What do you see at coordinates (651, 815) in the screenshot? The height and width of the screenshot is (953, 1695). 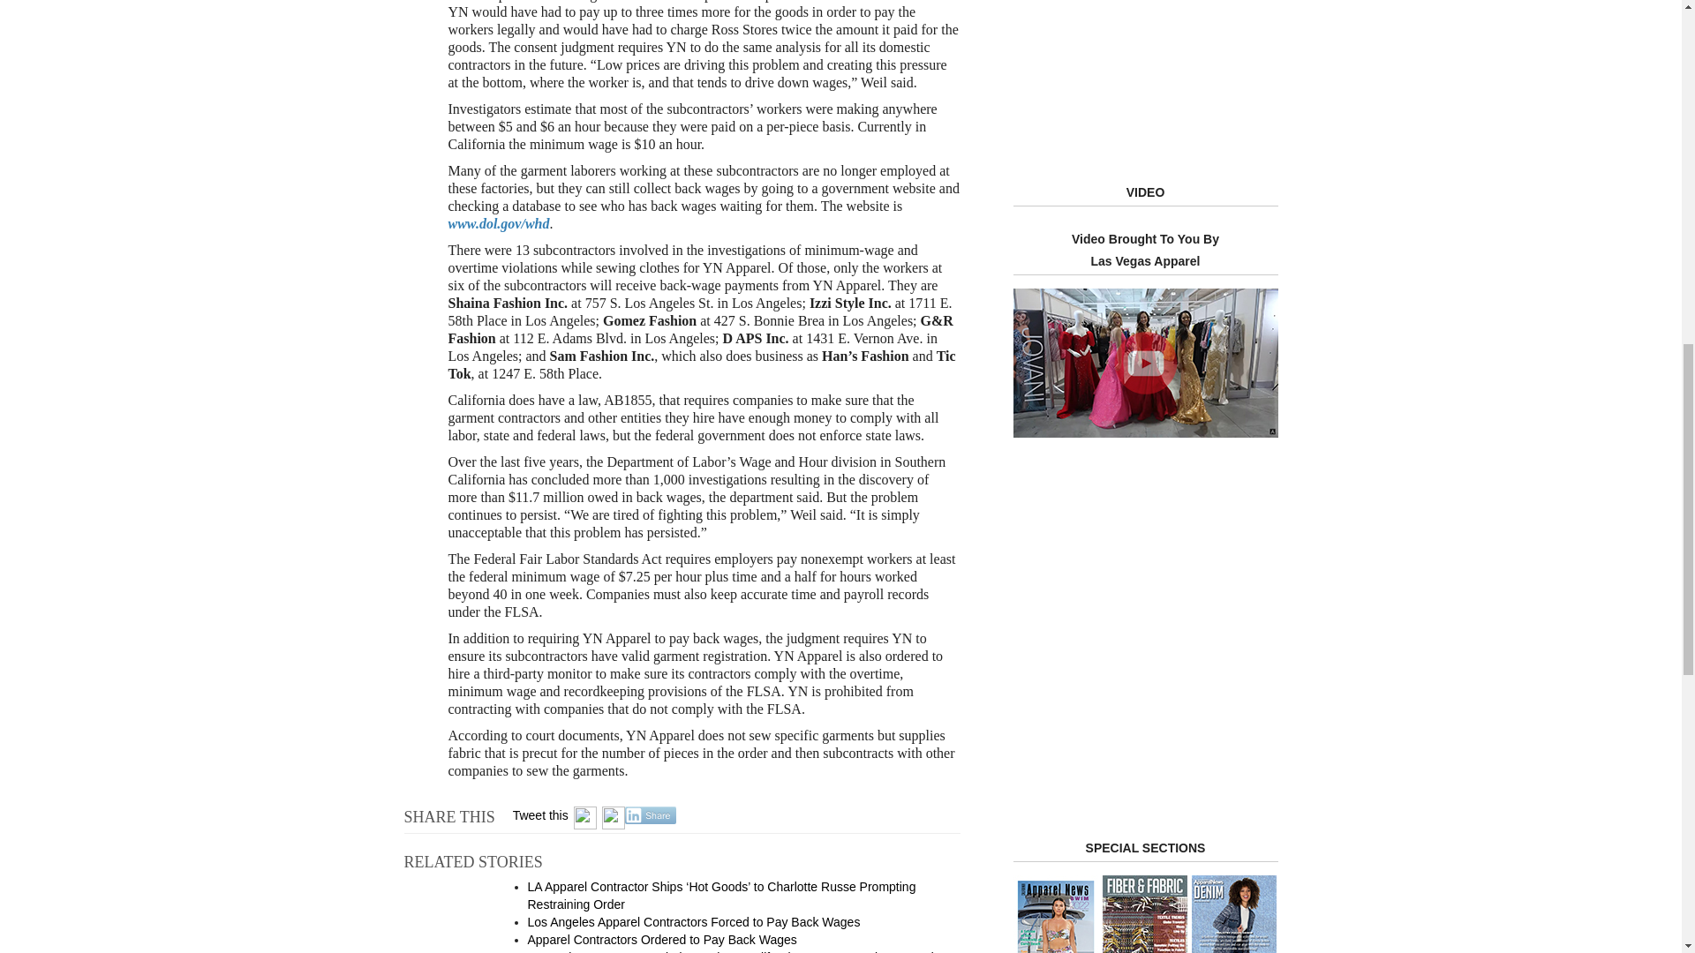 I see `Share` at bounding box center [651, 815].